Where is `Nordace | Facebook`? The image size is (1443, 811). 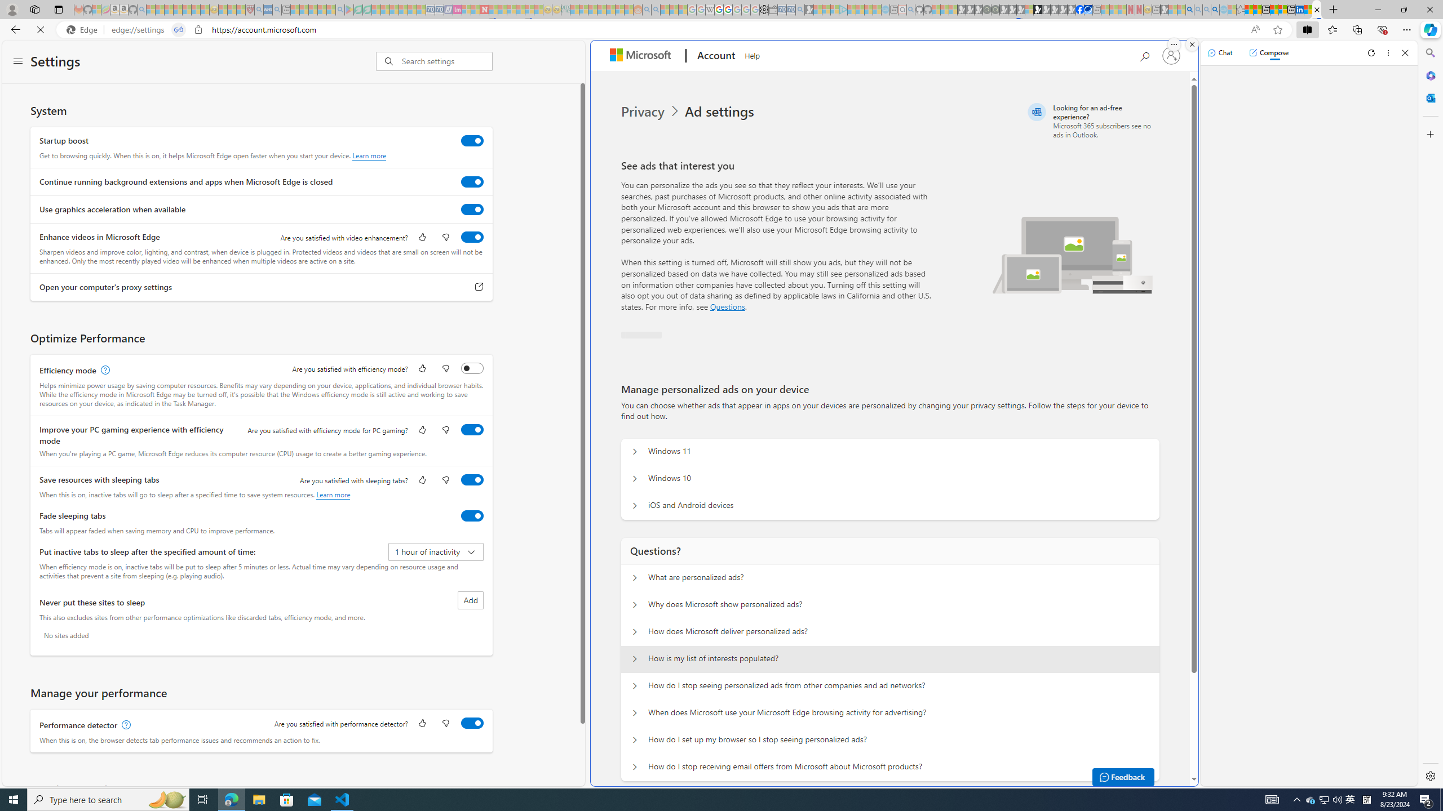 Nordace | Facebook is located at coordinates (1080, 10).